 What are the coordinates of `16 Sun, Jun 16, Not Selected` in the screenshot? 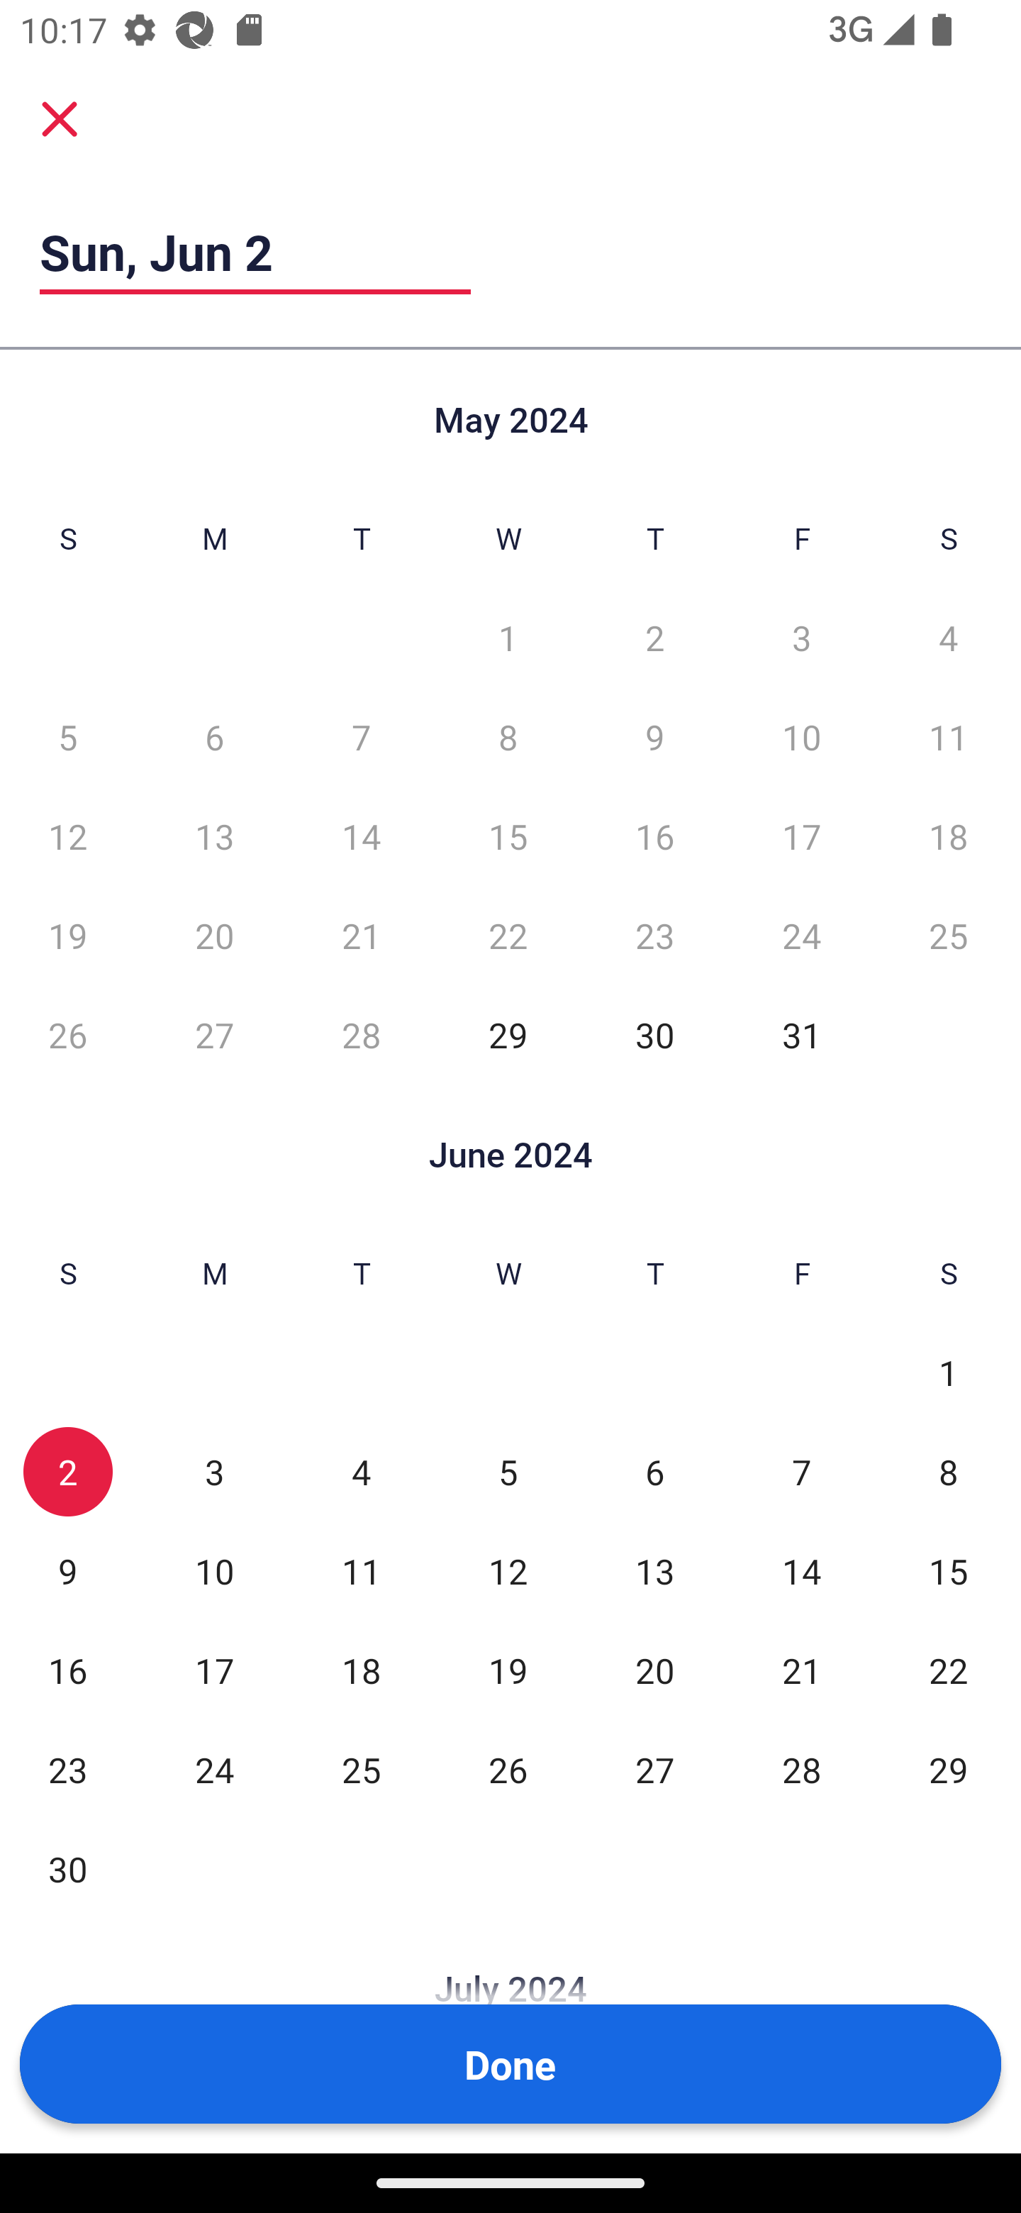 It's located at (67, 1670).